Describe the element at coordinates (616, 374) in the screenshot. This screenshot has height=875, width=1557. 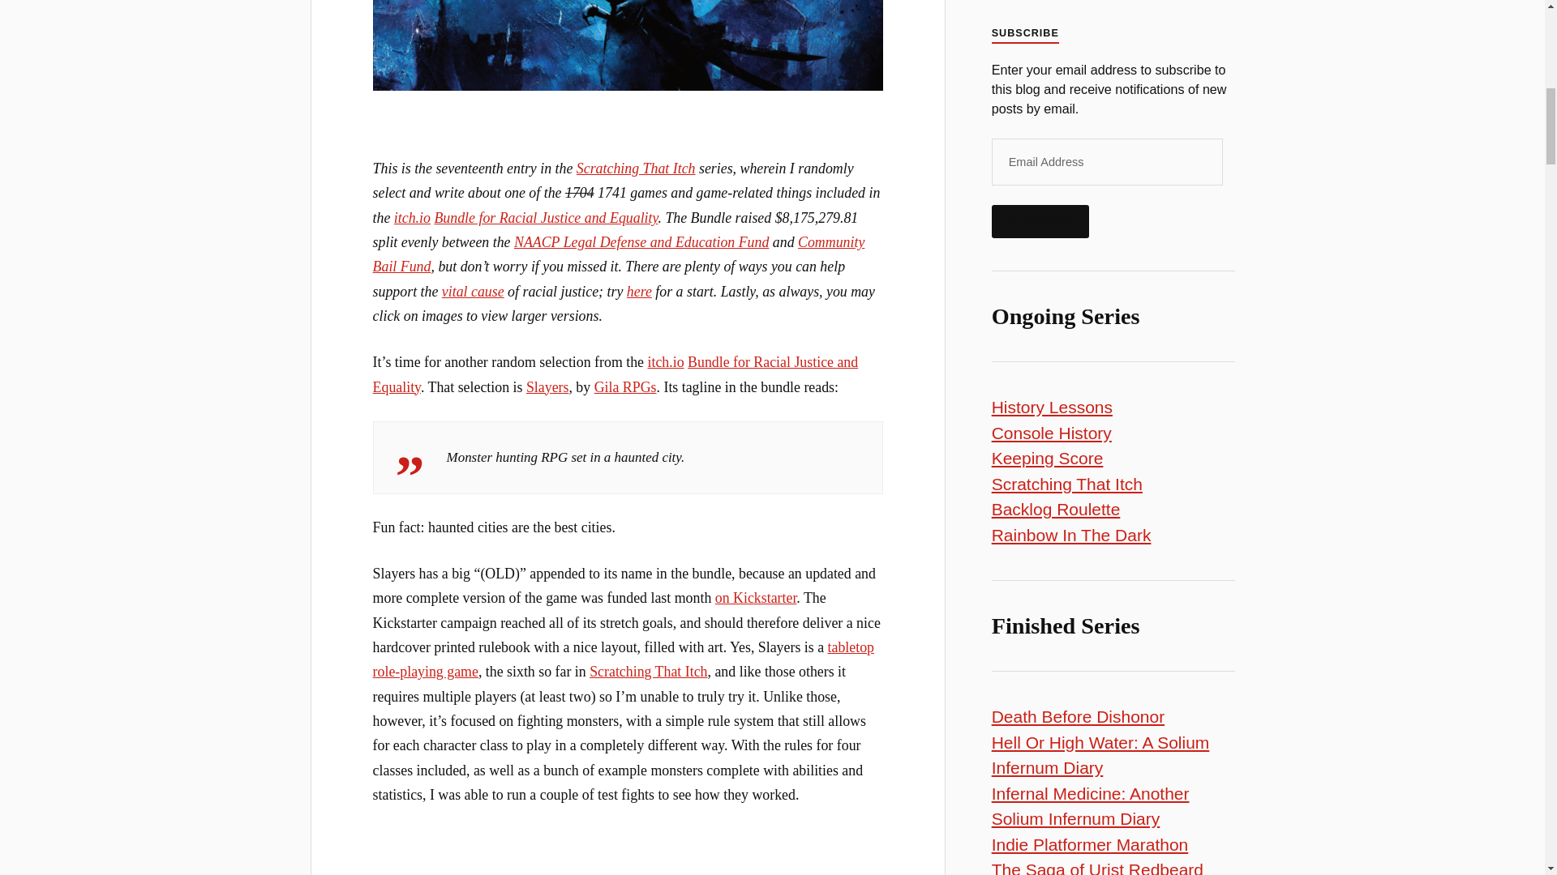
I see `Bundle for Racial Justice and Equality` at that location.